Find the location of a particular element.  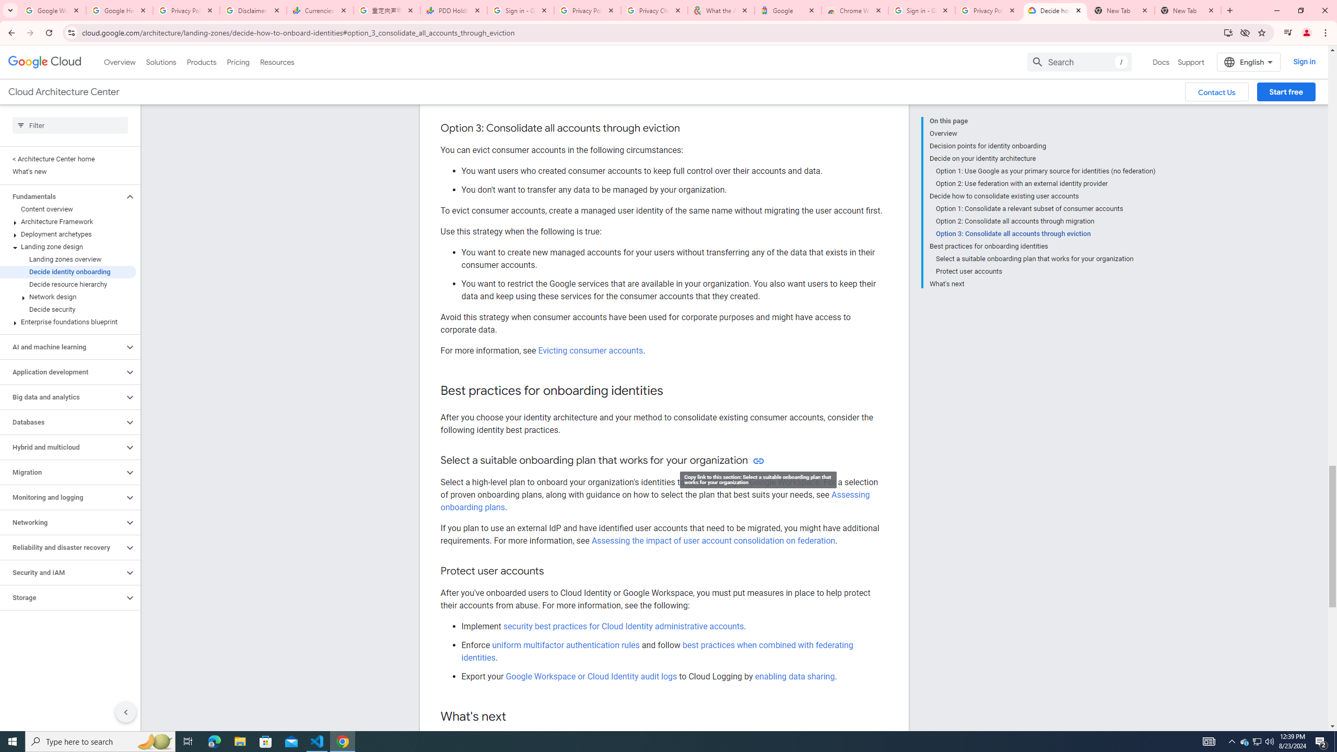

Security and IAM is located at coordinates (62, 572).